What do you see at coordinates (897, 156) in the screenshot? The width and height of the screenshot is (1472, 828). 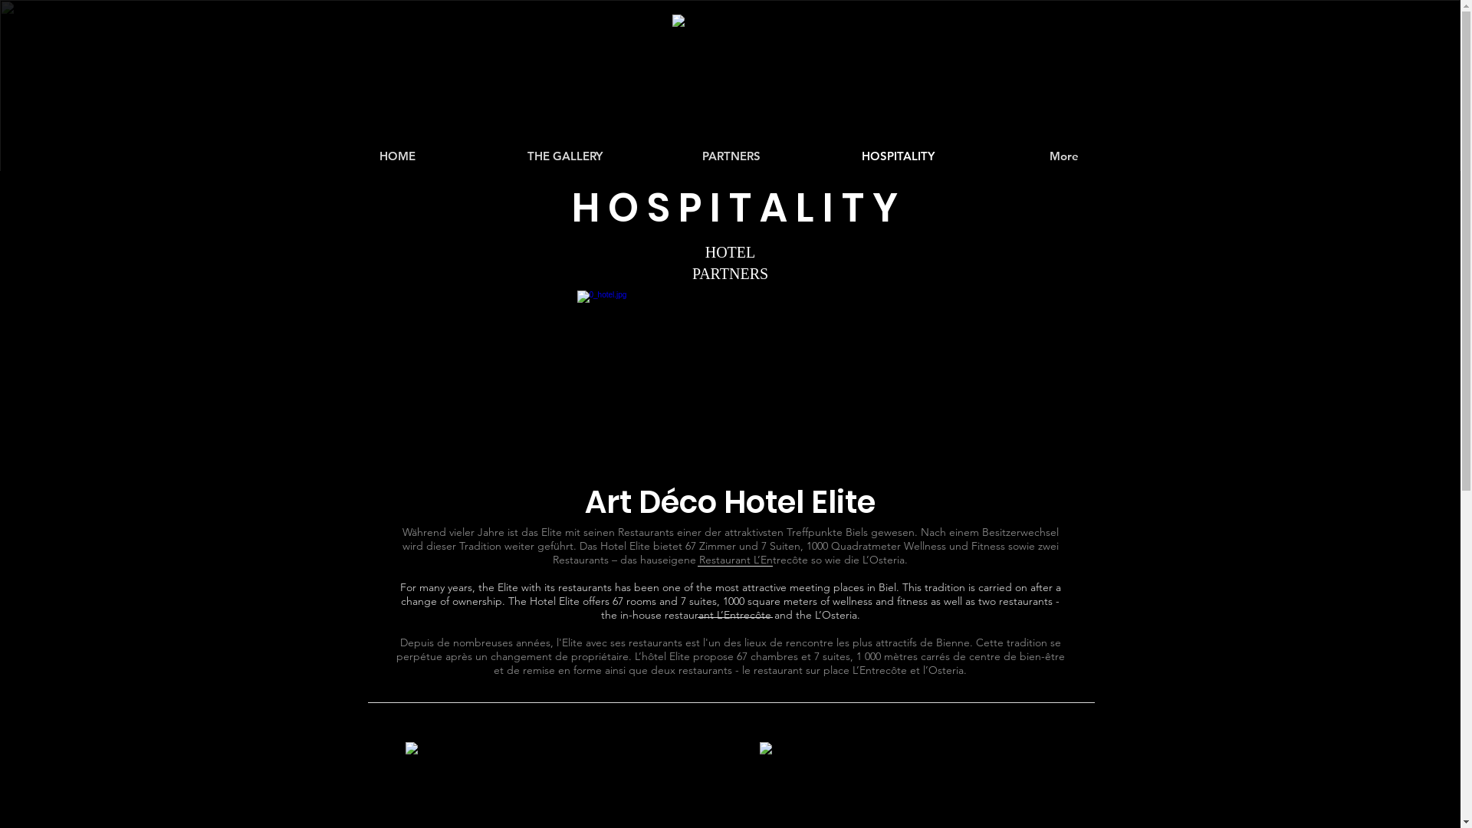 I see `HOSPITALITY` at bounding box center [897, 156].